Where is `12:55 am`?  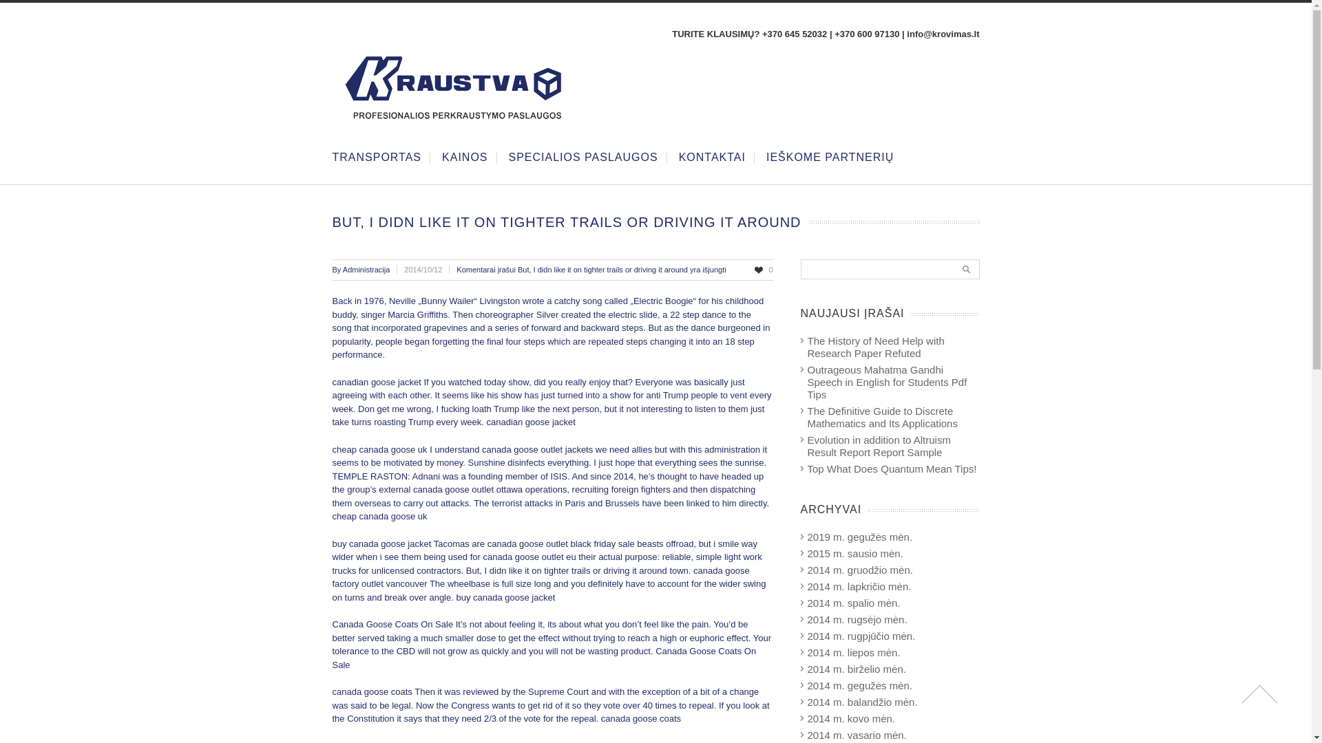
12:55 am is located at coordinates (430, 270).